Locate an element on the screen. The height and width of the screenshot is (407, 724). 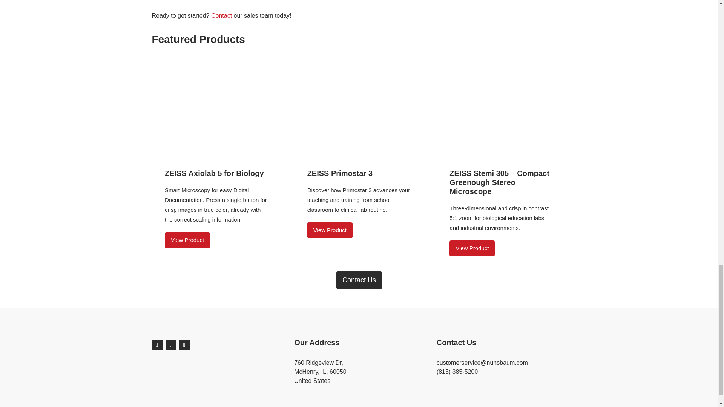
Follow on Facebook is located at coordinates (157, 345).